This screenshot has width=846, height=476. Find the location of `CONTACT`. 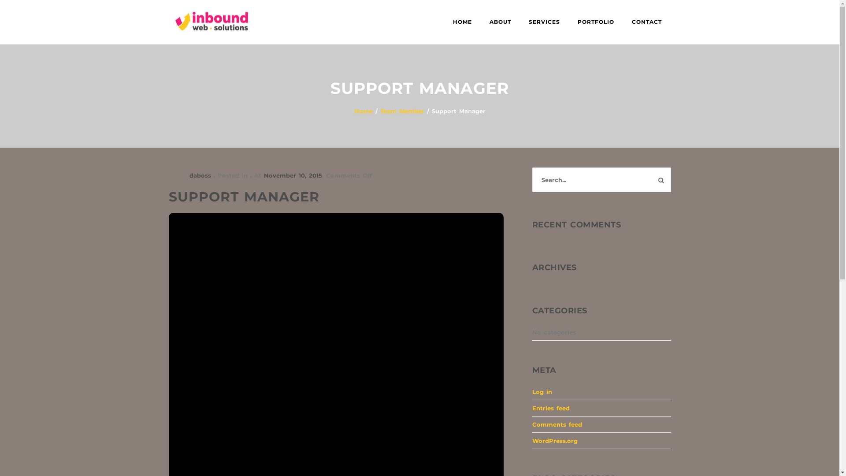

CONTACT is located at coordinates (647, 22).